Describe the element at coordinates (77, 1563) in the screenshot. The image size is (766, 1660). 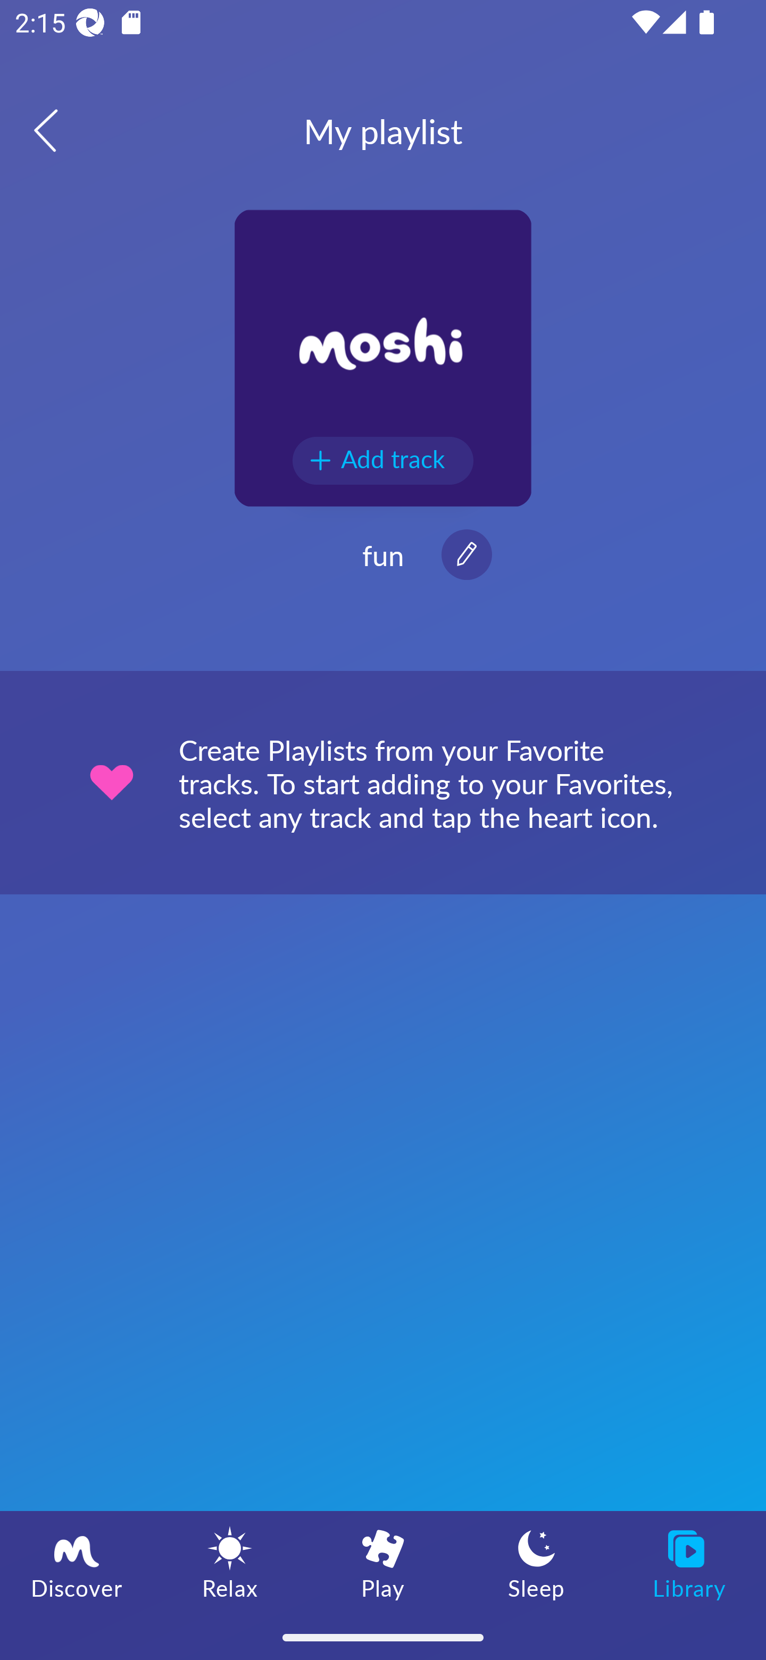
I see `Discover` at that location.